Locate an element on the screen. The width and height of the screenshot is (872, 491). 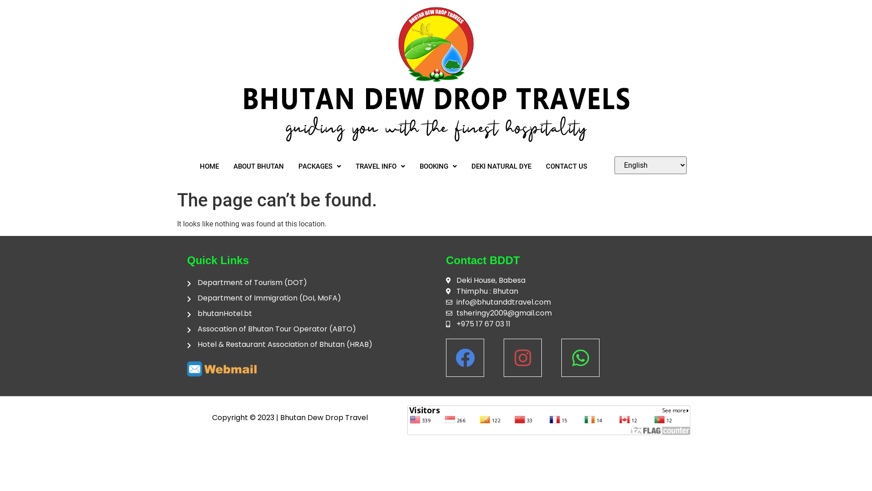
Department of Immigration (DoI, MoFA) is located at coordinates (307, 298).